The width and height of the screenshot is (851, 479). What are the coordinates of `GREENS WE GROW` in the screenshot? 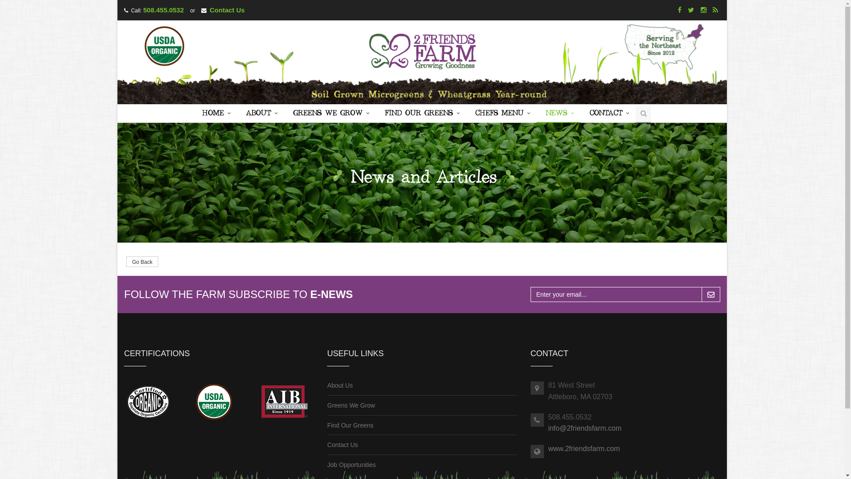 It's located at (330, 114).